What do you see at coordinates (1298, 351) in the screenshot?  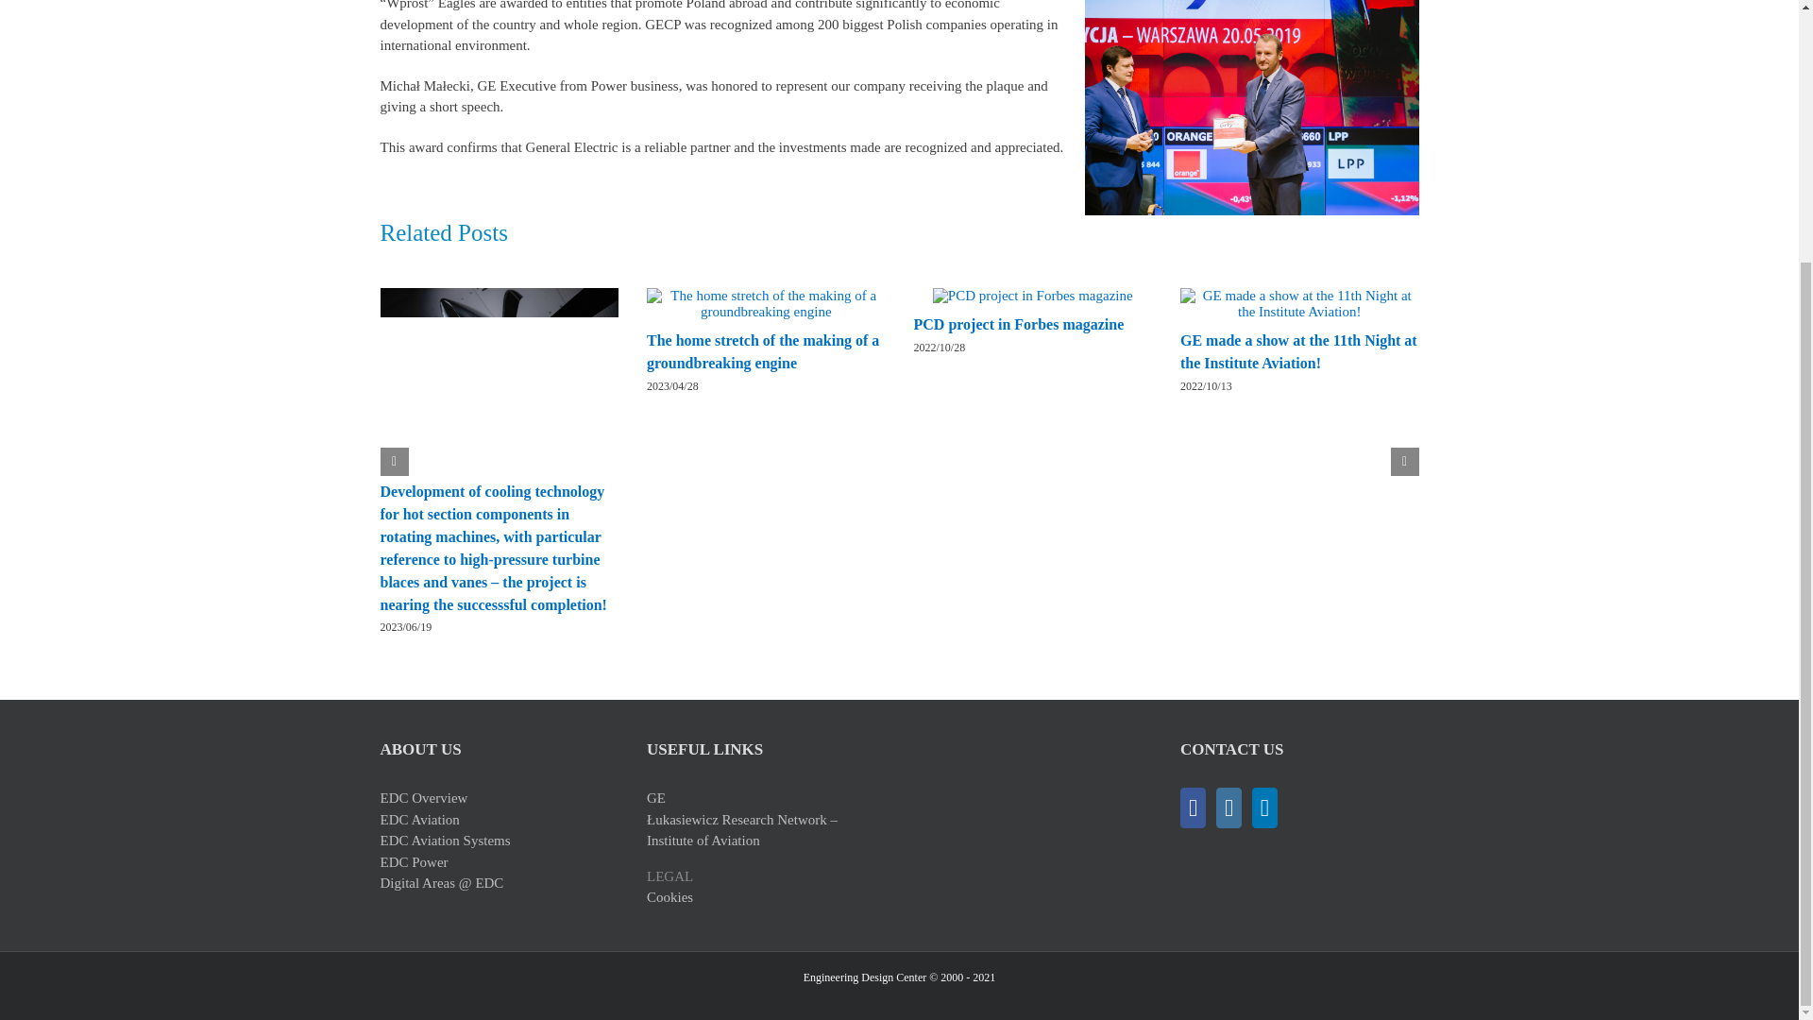 I see `GE made a show at the 11th Night at the Institute Aviation!` at bounding box center [1298, 351].